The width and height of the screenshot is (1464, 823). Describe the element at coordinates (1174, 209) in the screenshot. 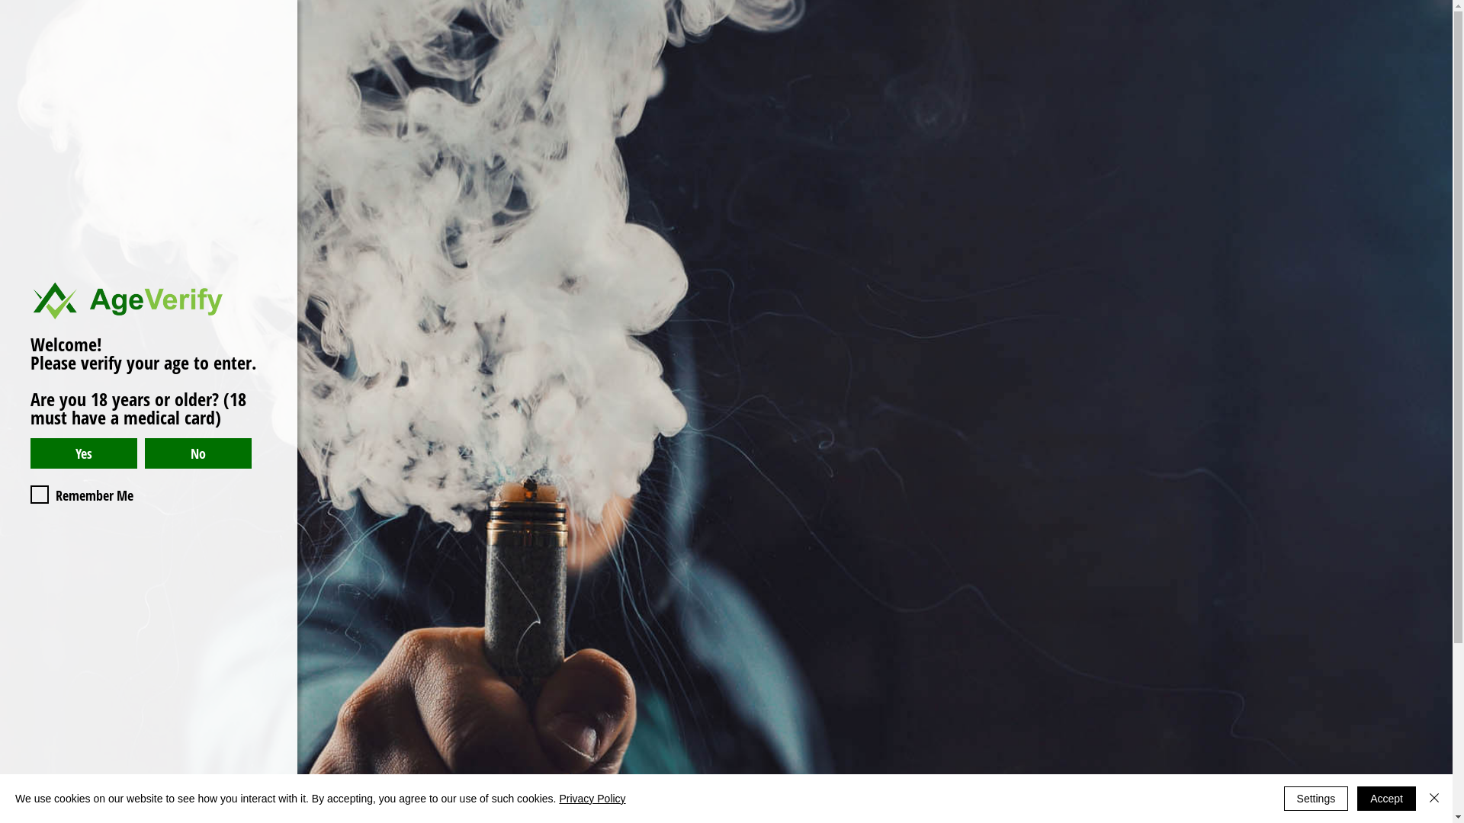

I see `20 Past 4` at that location.